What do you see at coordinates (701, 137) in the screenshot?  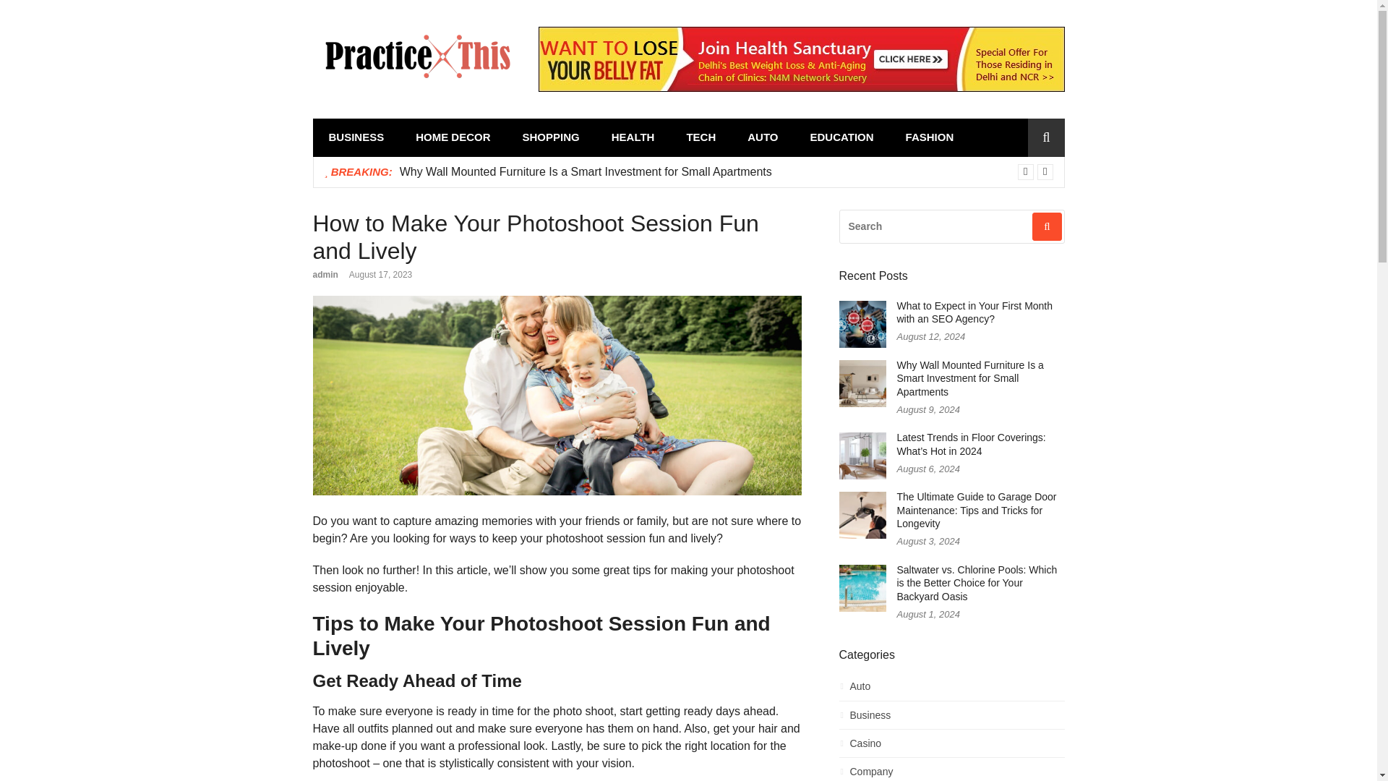 I see `TECH` at bounding box center [701, 137].